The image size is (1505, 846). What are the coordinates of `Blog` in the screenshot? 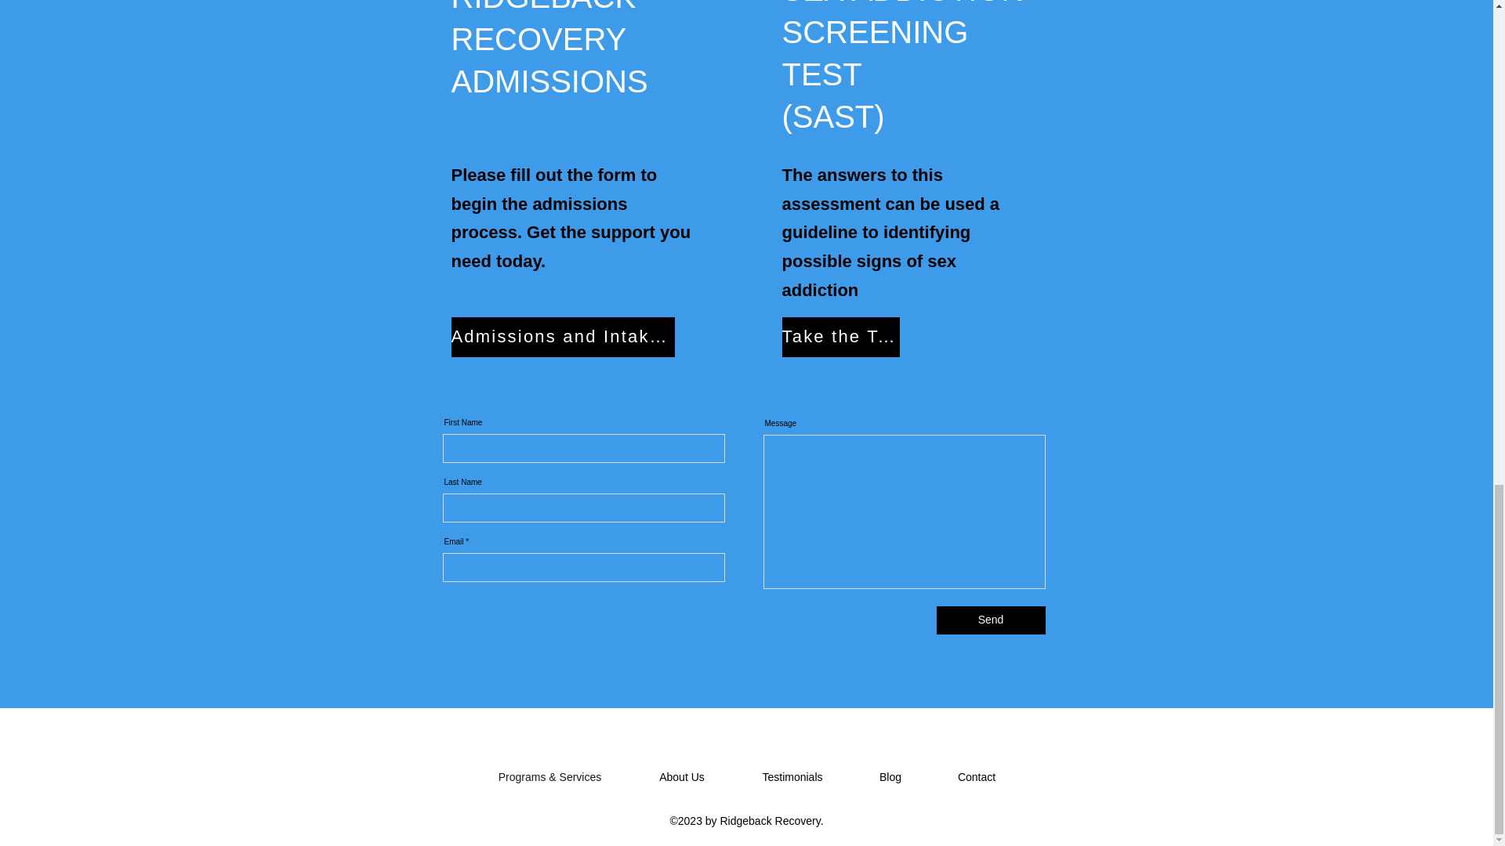 It's located at (890, 777).